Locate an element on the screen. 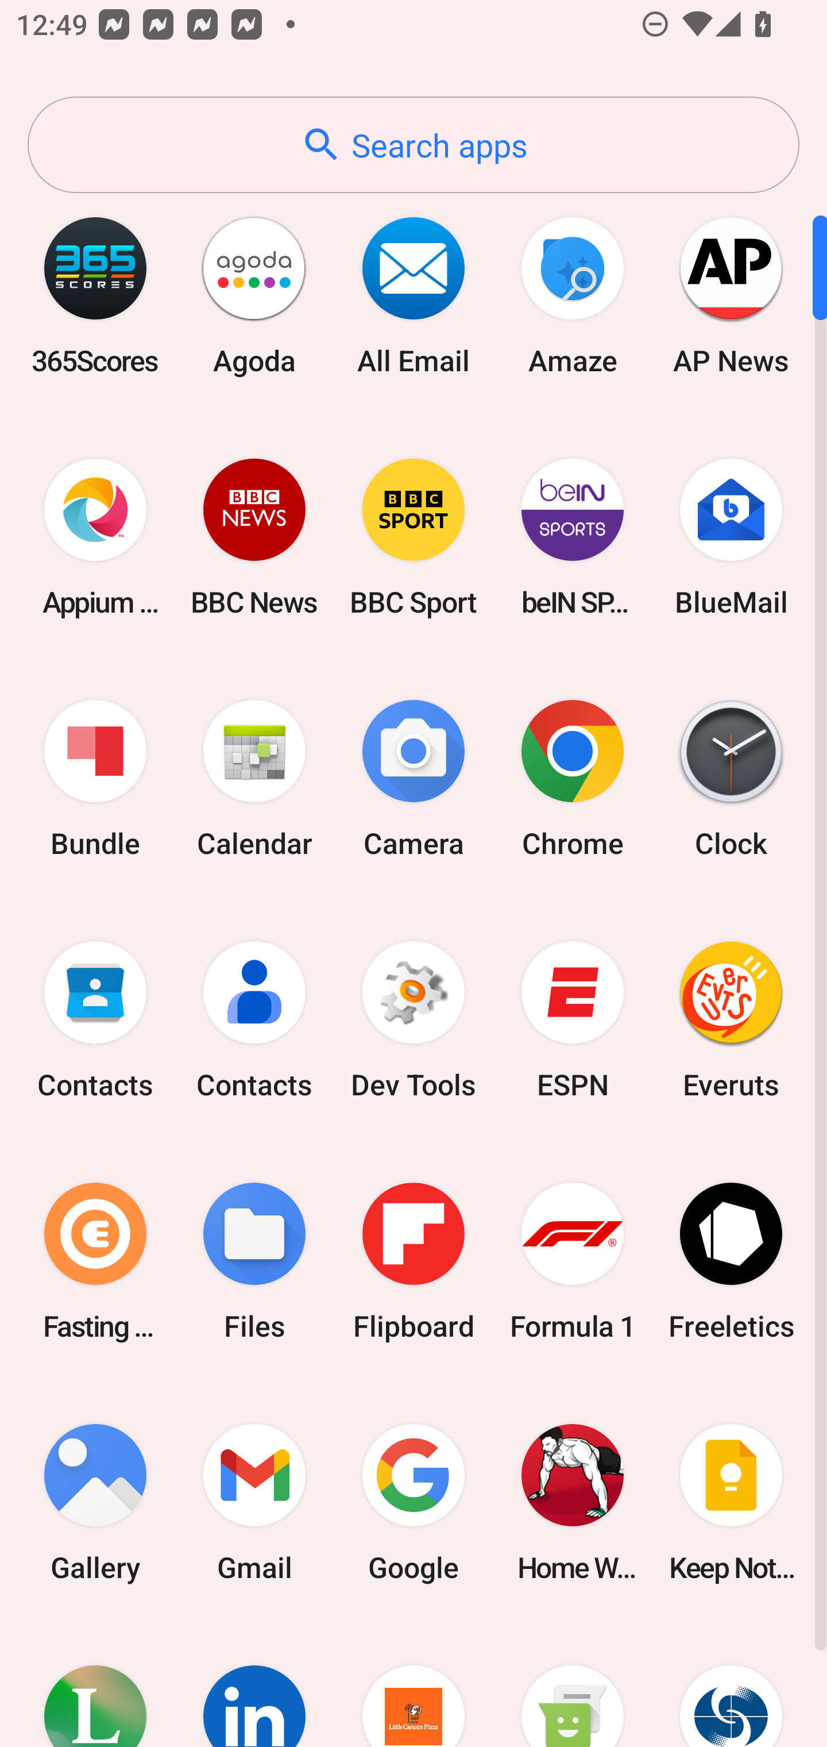  Contacts is located at coordinates (254, 1020).